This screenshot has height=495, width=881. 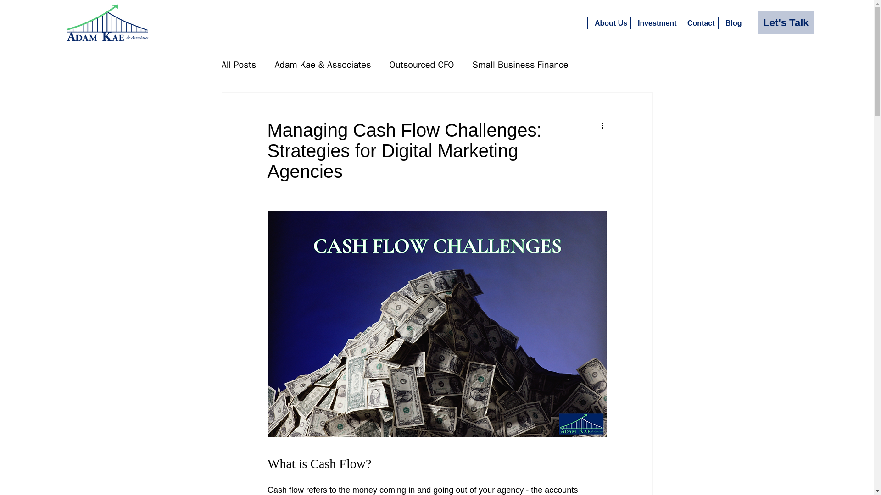 What do you see at coordinates (520, 65) in the screenshot?
I see `Small Business Finance` at bounding box center [520, 65].